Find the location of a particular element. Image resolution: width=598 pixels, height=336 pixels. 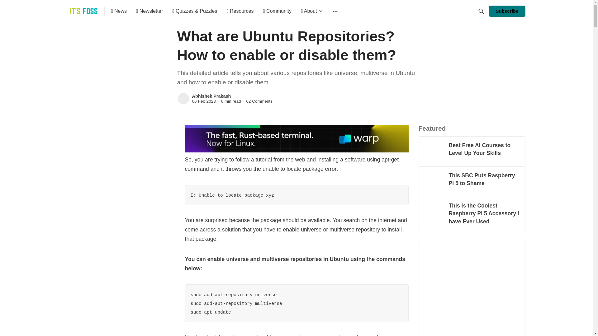

Abhishek Prakash is located at coordinates (211, 96).